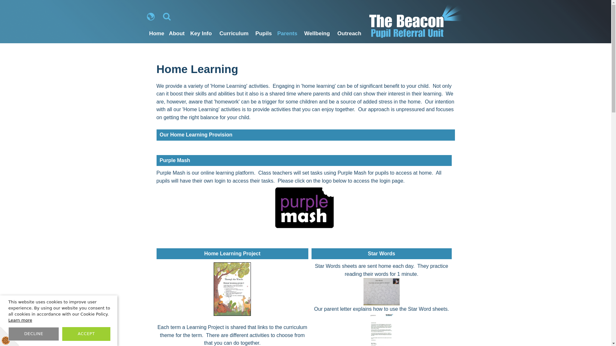  I want to click on Curriculum, so click(234, 33).